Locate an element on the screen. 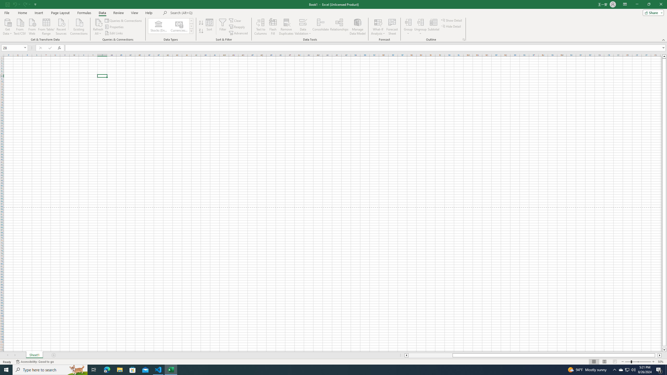 The height and width of the screenshot is (375, 667). Get Data is located at coordinates (8, 26).